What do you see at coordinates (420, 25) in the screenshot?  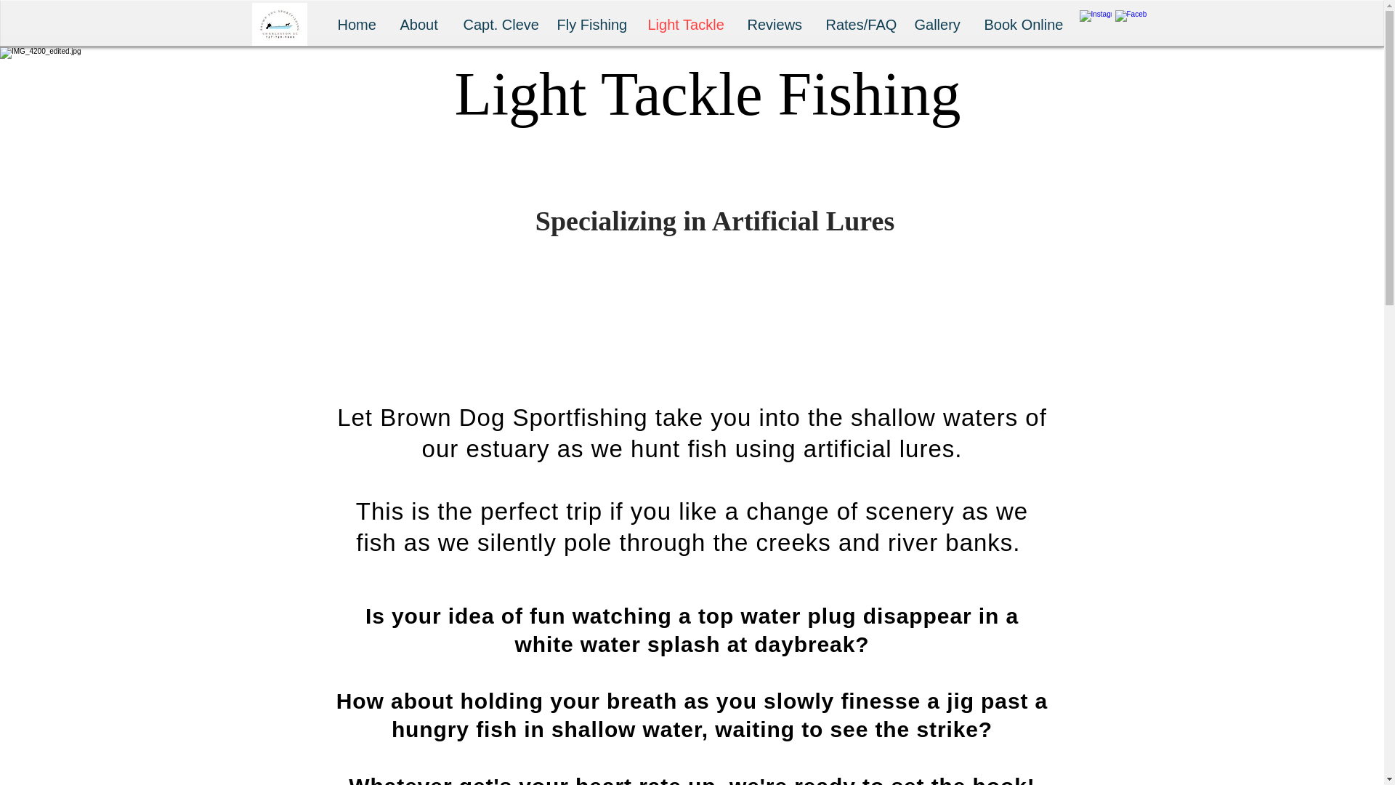 I see `About` at bounding box center [420, 25].